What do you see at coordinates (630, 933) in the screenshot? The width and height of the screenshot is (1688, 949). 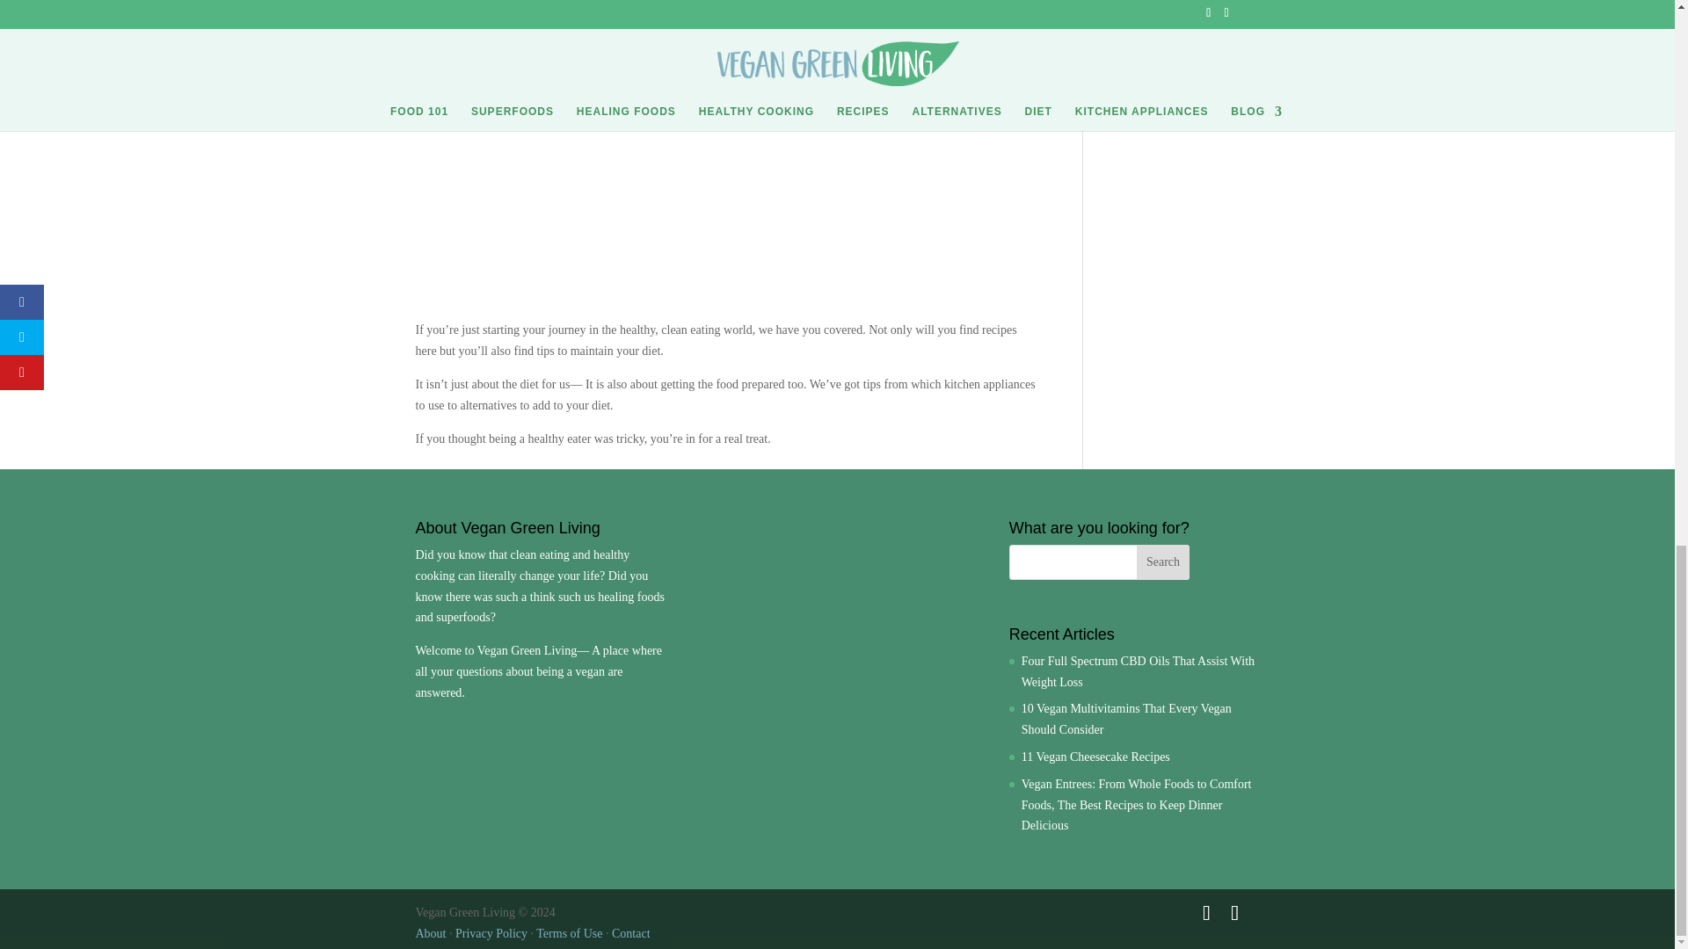 I see `Contact` at bounding box center [630, 933].